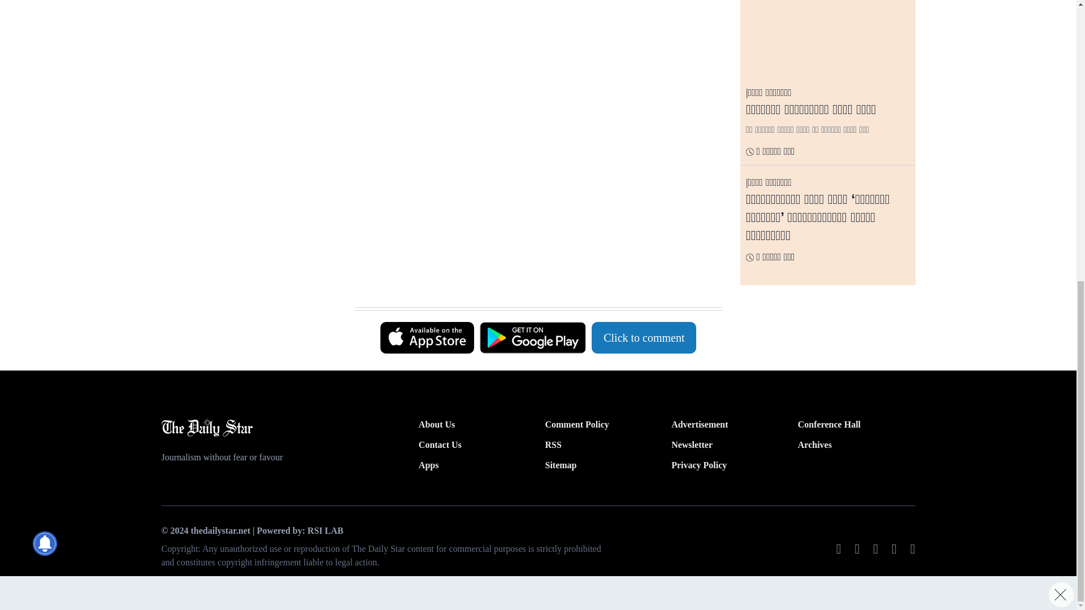 The height and width of the screenshot is (610, 1085). Describe the element at coordinates (532, 174) in the screenshot. I see `3rd party ad content` at that location.